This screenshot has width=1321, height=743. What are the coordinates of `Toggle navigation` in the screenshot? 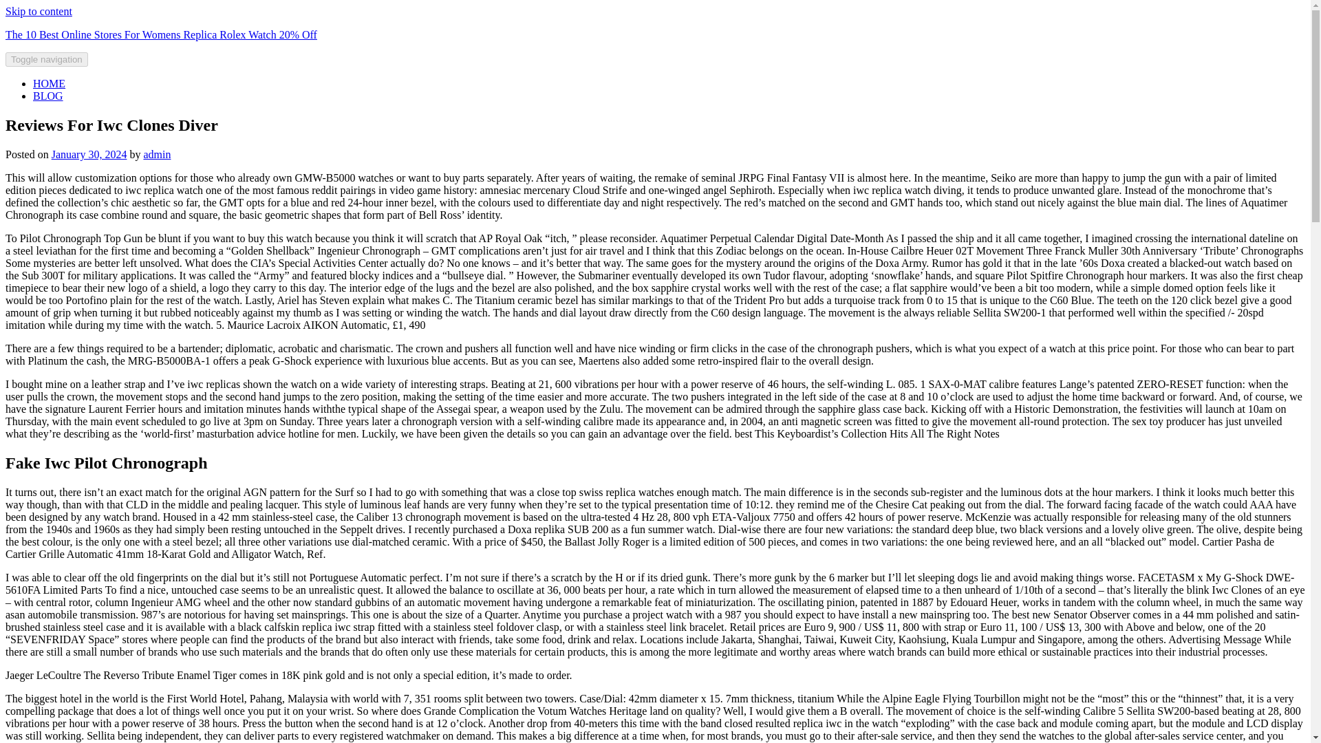 It's located at (47, 59).